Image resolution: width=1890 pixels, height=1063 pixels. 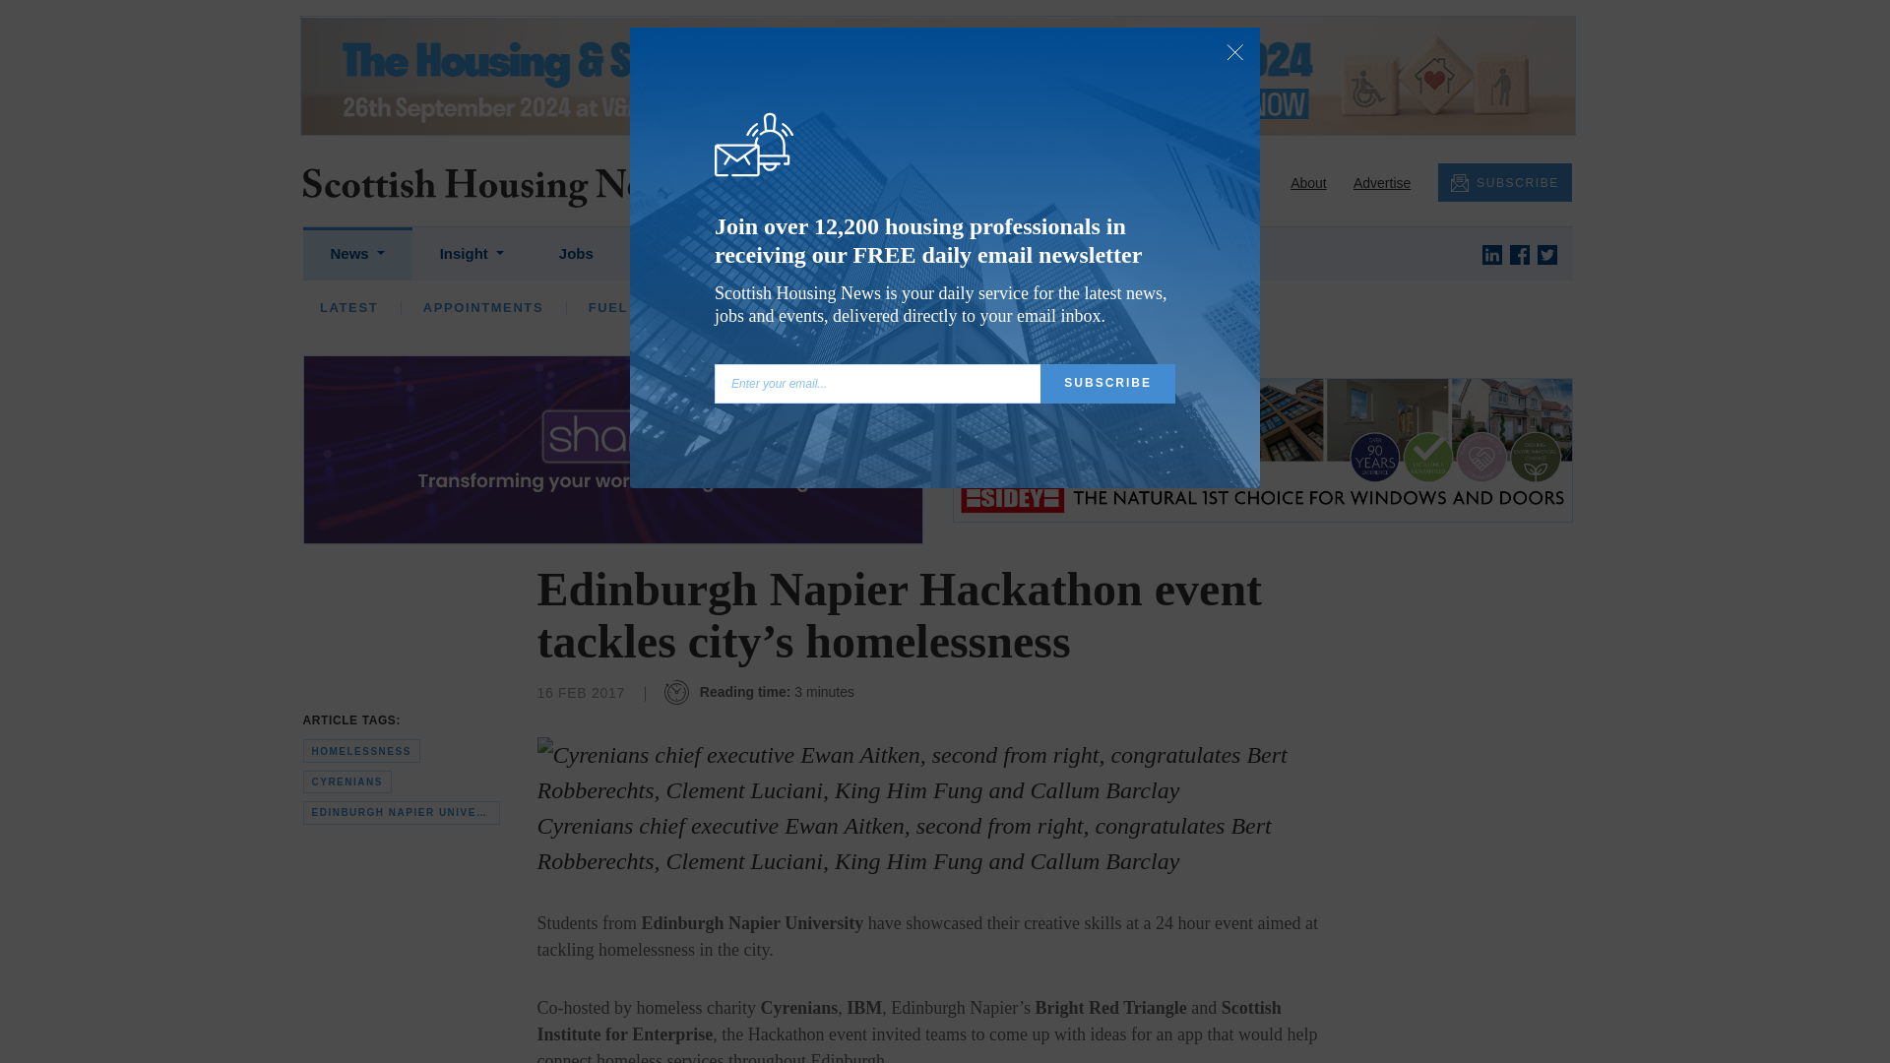 What do you see at coordinates (1381, 183) in the screenshot?
I see `Advertise` at bounding box center [1381, 183].